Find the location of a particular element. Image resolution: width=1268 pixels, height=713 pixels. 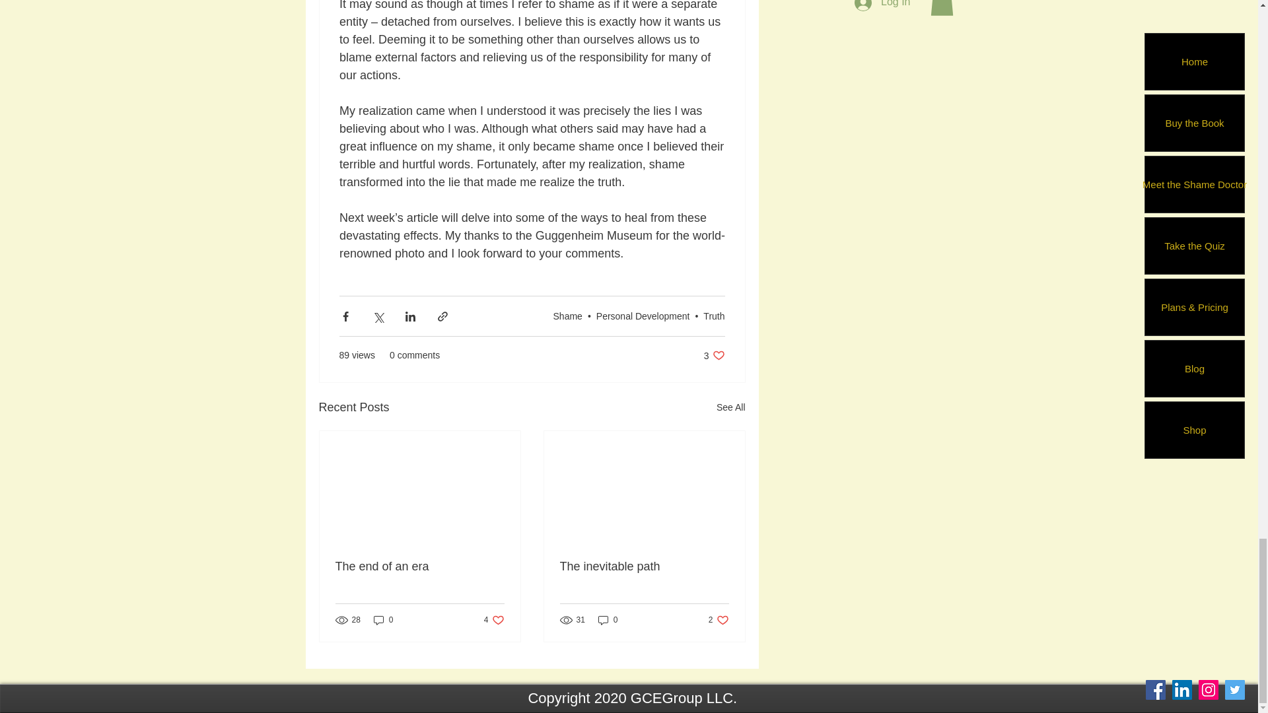

0 is located at coordinates (494, 620).